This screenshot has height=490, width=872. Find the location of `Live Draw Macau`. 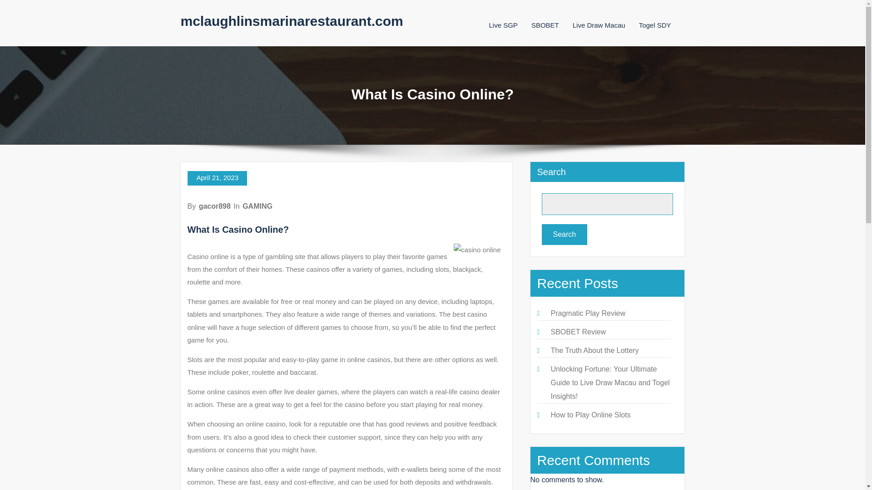

Live Draw Macau is located at coordinates (599, 25).